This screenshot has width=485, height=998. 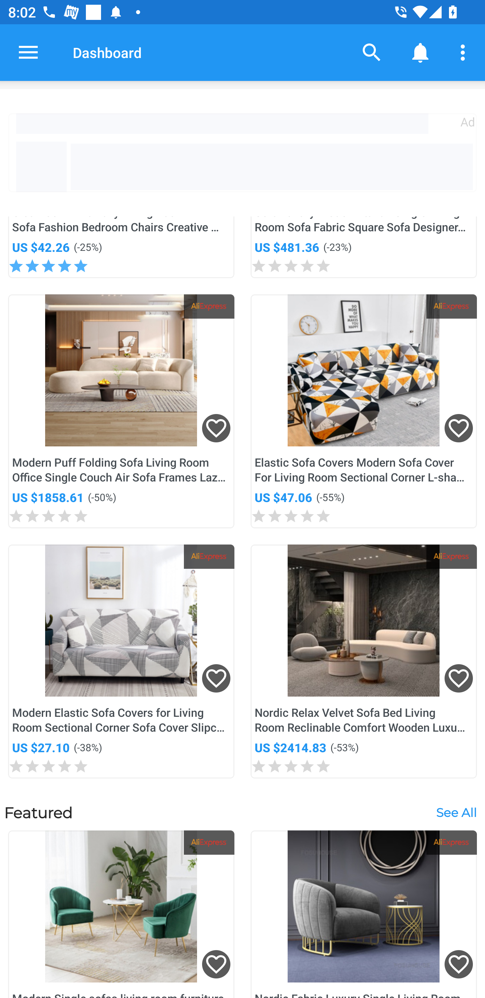 What do you see at coordinates (372, 52) in the screenshot?
I see `Search` at bounding box center [372, 52].